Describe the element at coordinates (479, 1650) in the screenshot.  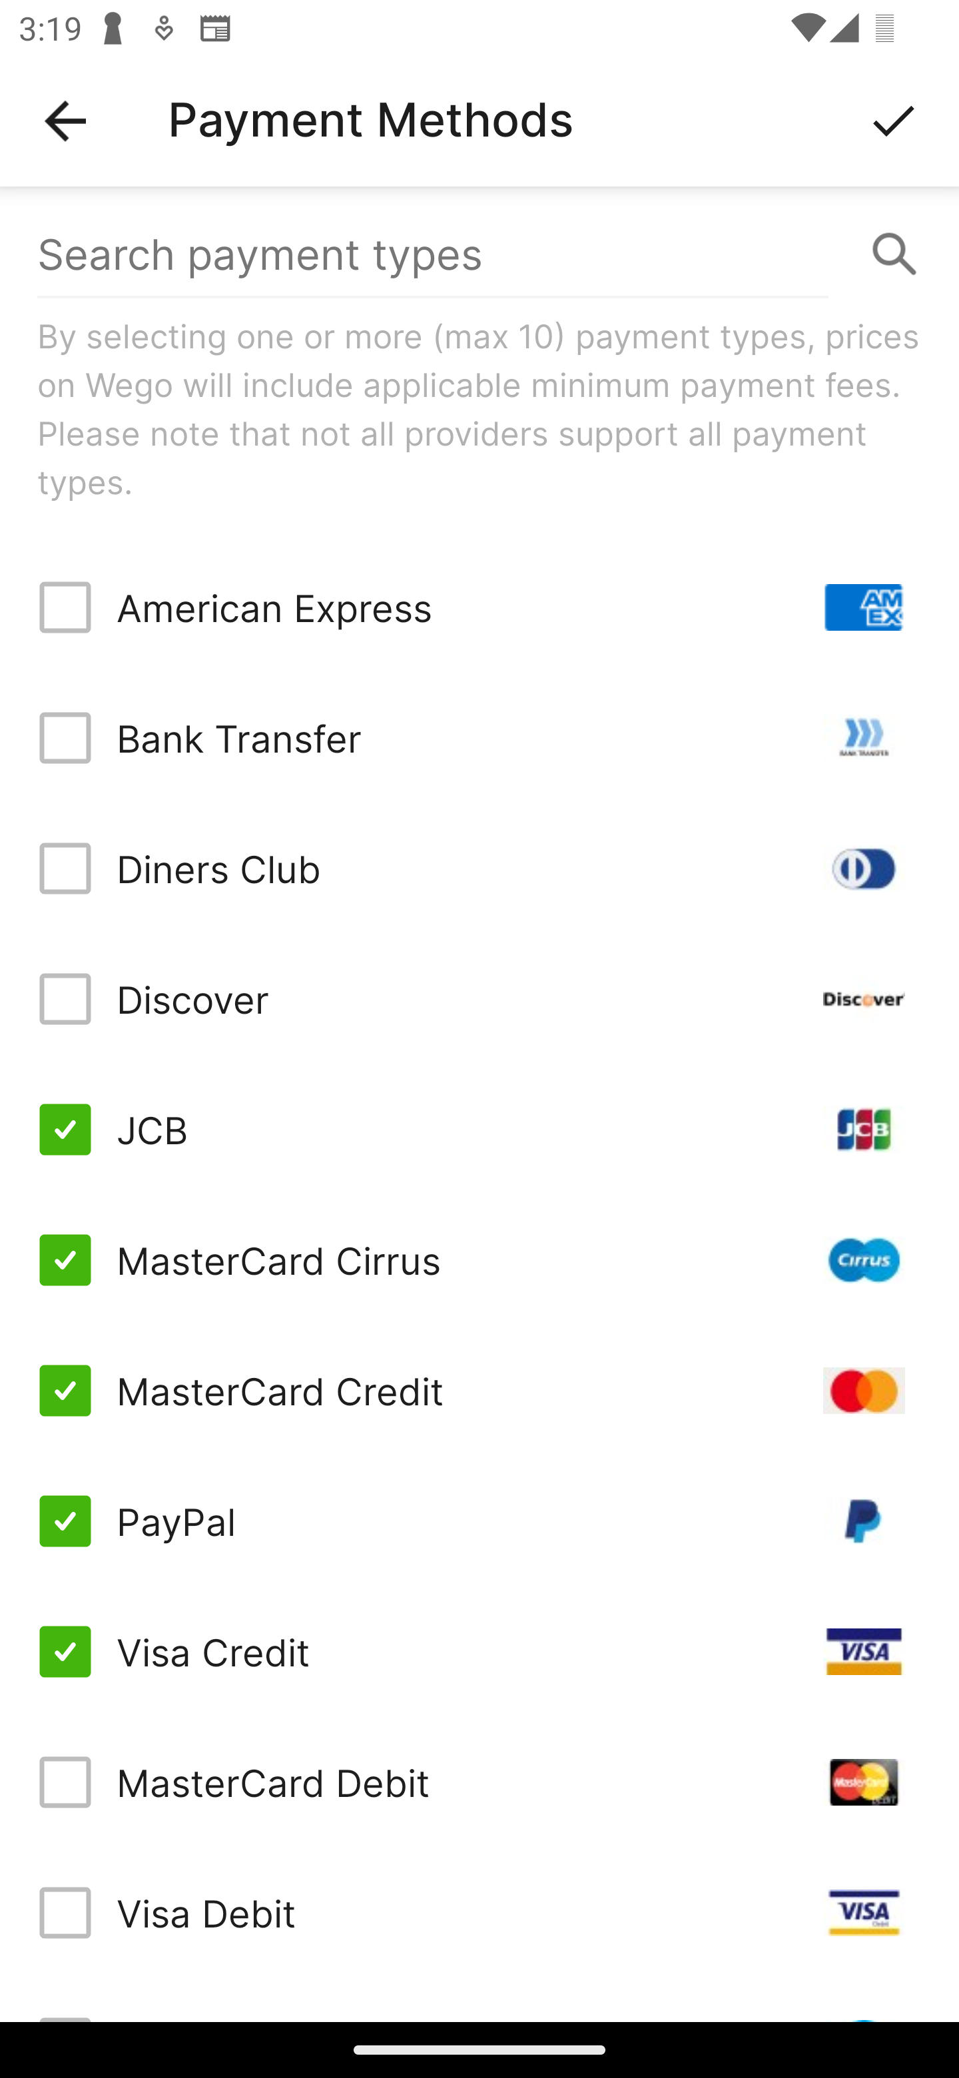
I see `Visa Credit` at that location.